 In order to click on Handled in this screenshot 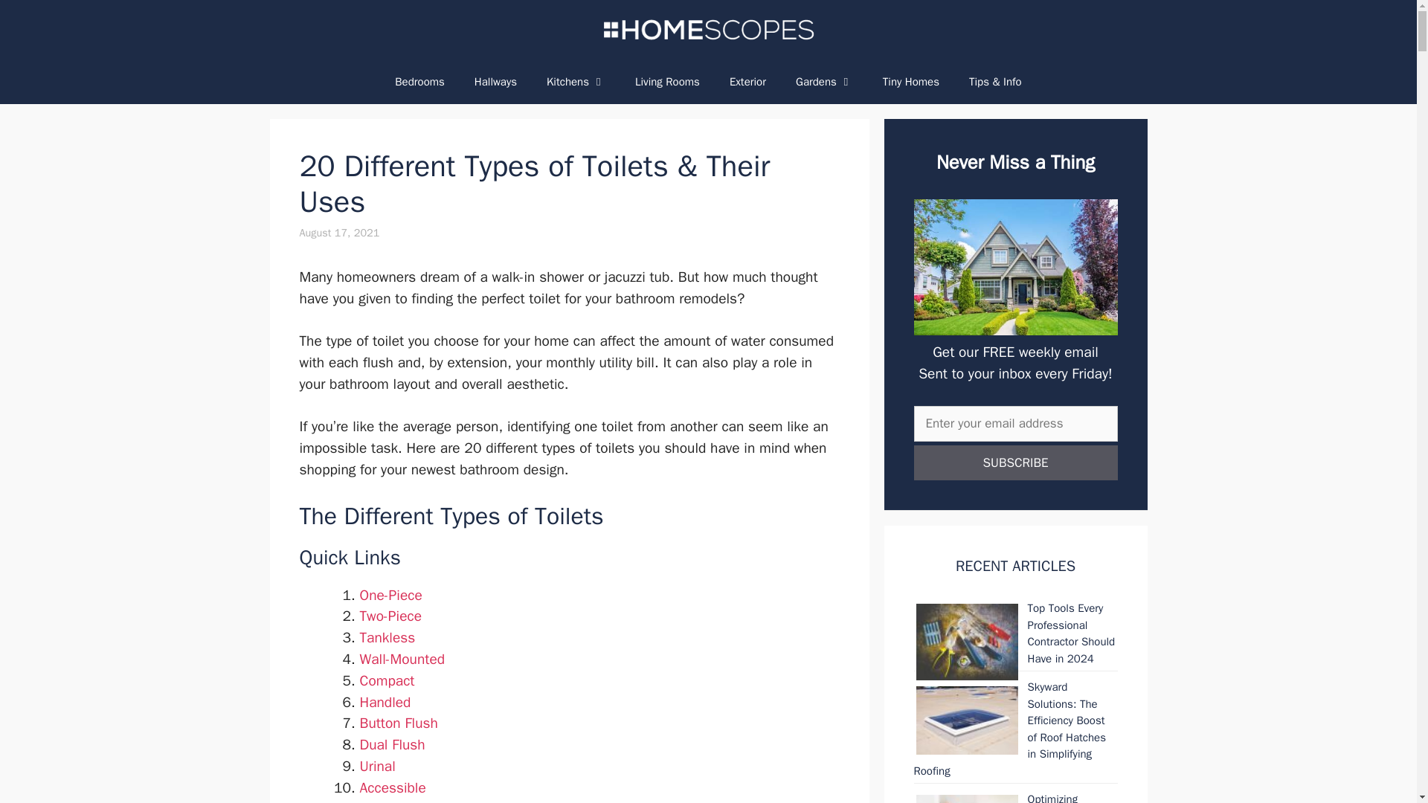, I will do `click(385, 702)`.